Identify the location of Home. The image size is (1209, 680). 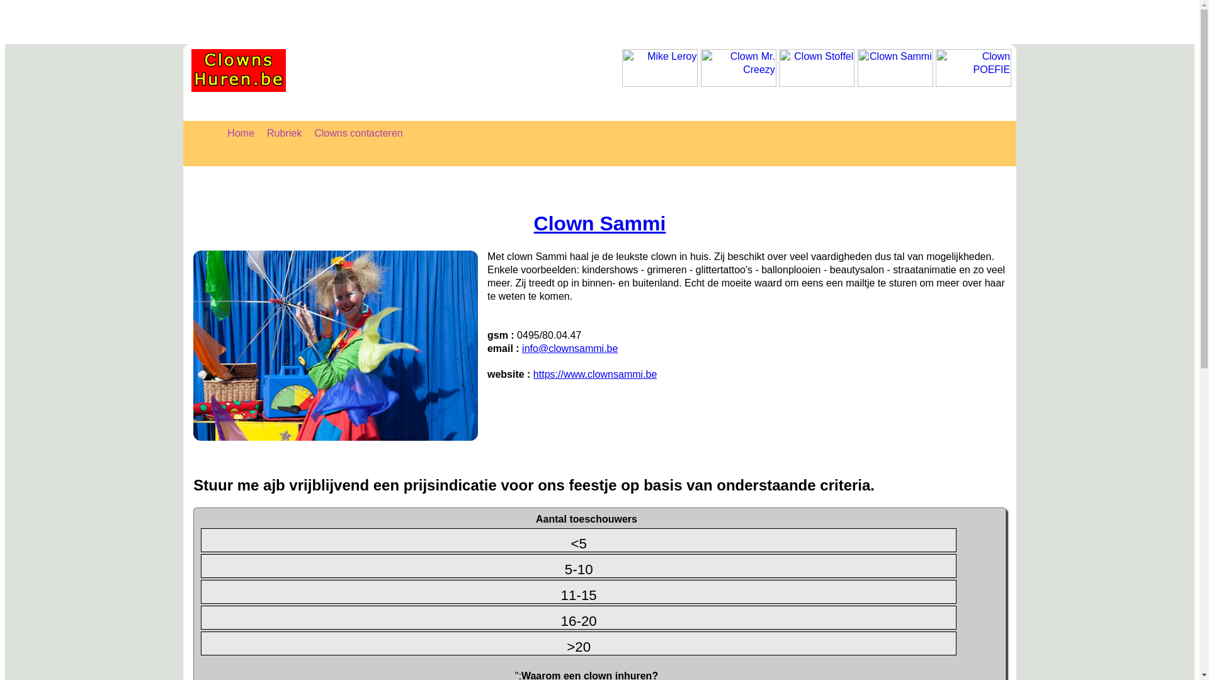
(241, 133).